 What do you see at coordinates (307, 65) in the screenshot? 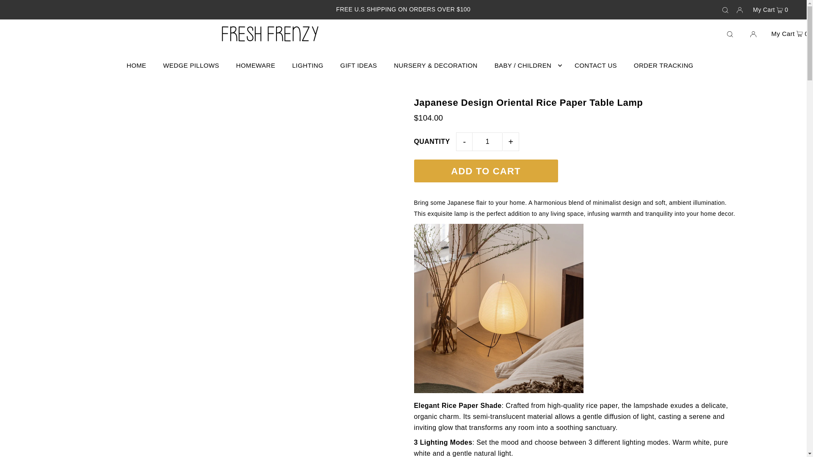
I see `LIGHTING` at bounding box center [307, 65].